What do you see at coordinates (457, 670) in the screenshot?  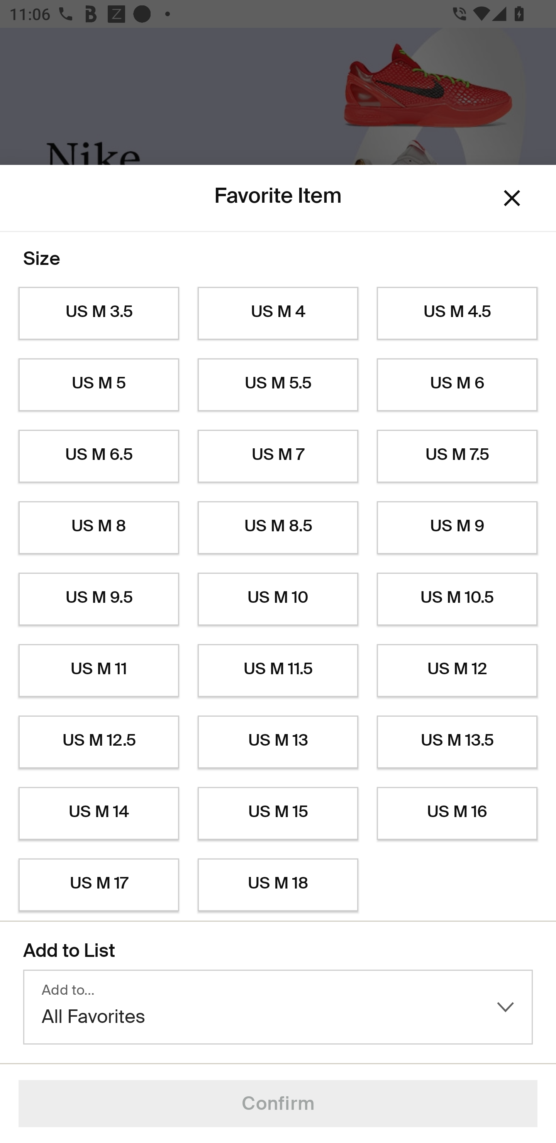 I see `US M 12` at bounding box center [457, 670].